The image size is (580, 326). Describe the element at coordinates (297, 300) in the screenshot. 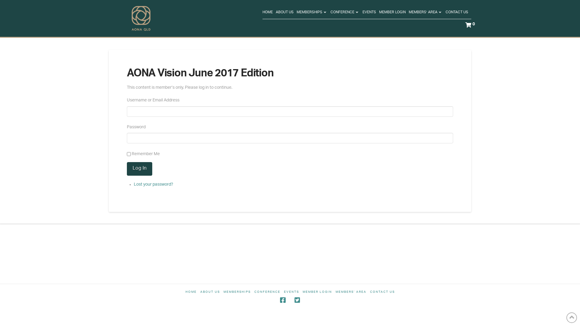

I see `Twitter` at that location.